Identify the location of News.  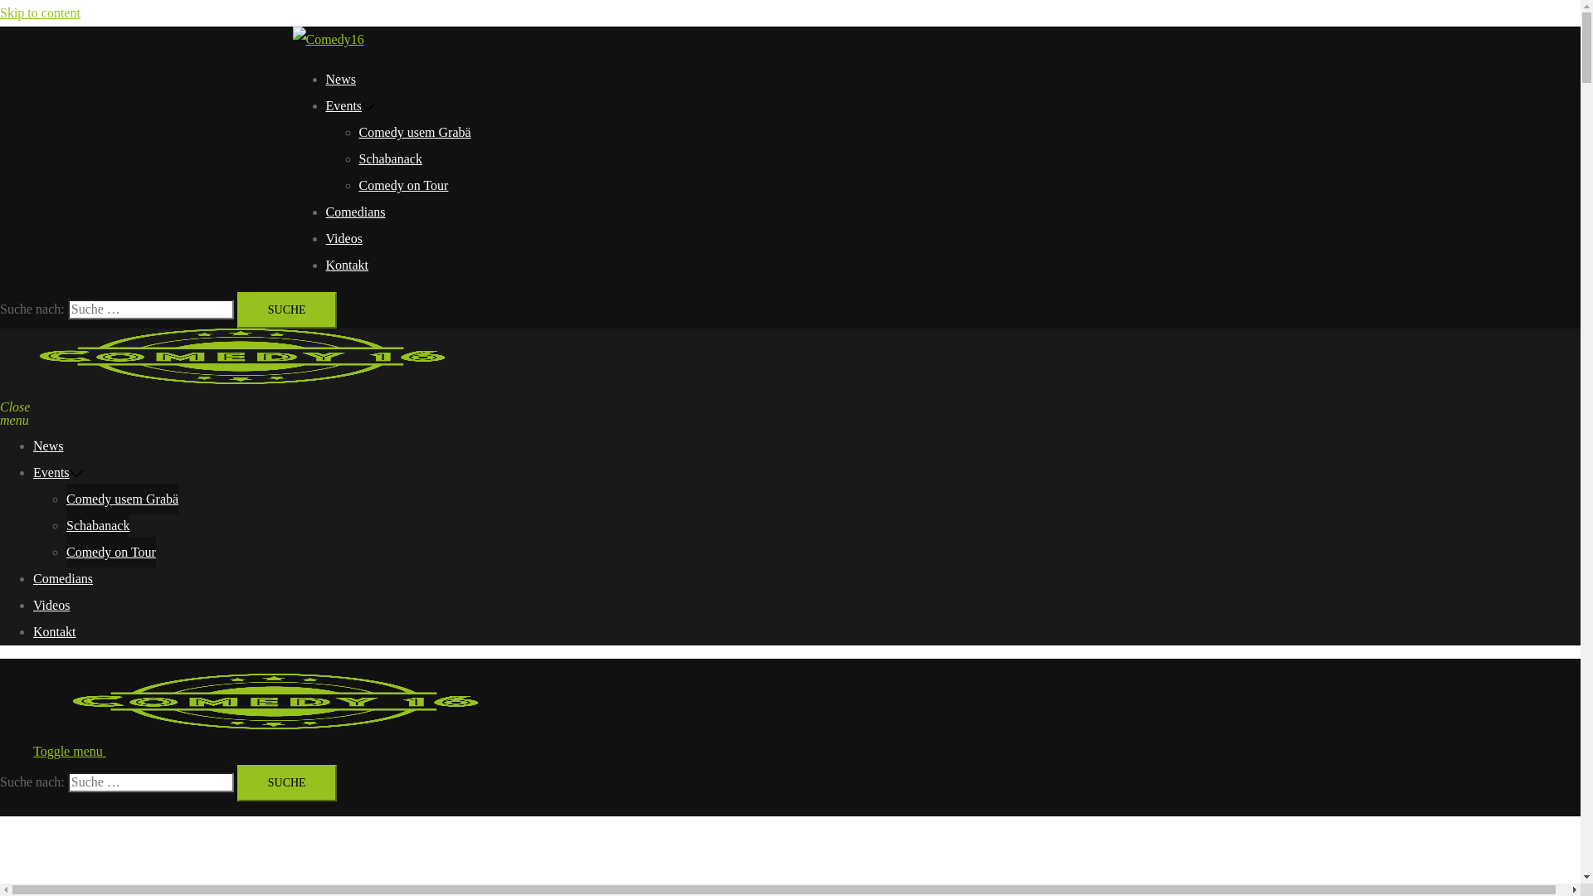
(48, 446).